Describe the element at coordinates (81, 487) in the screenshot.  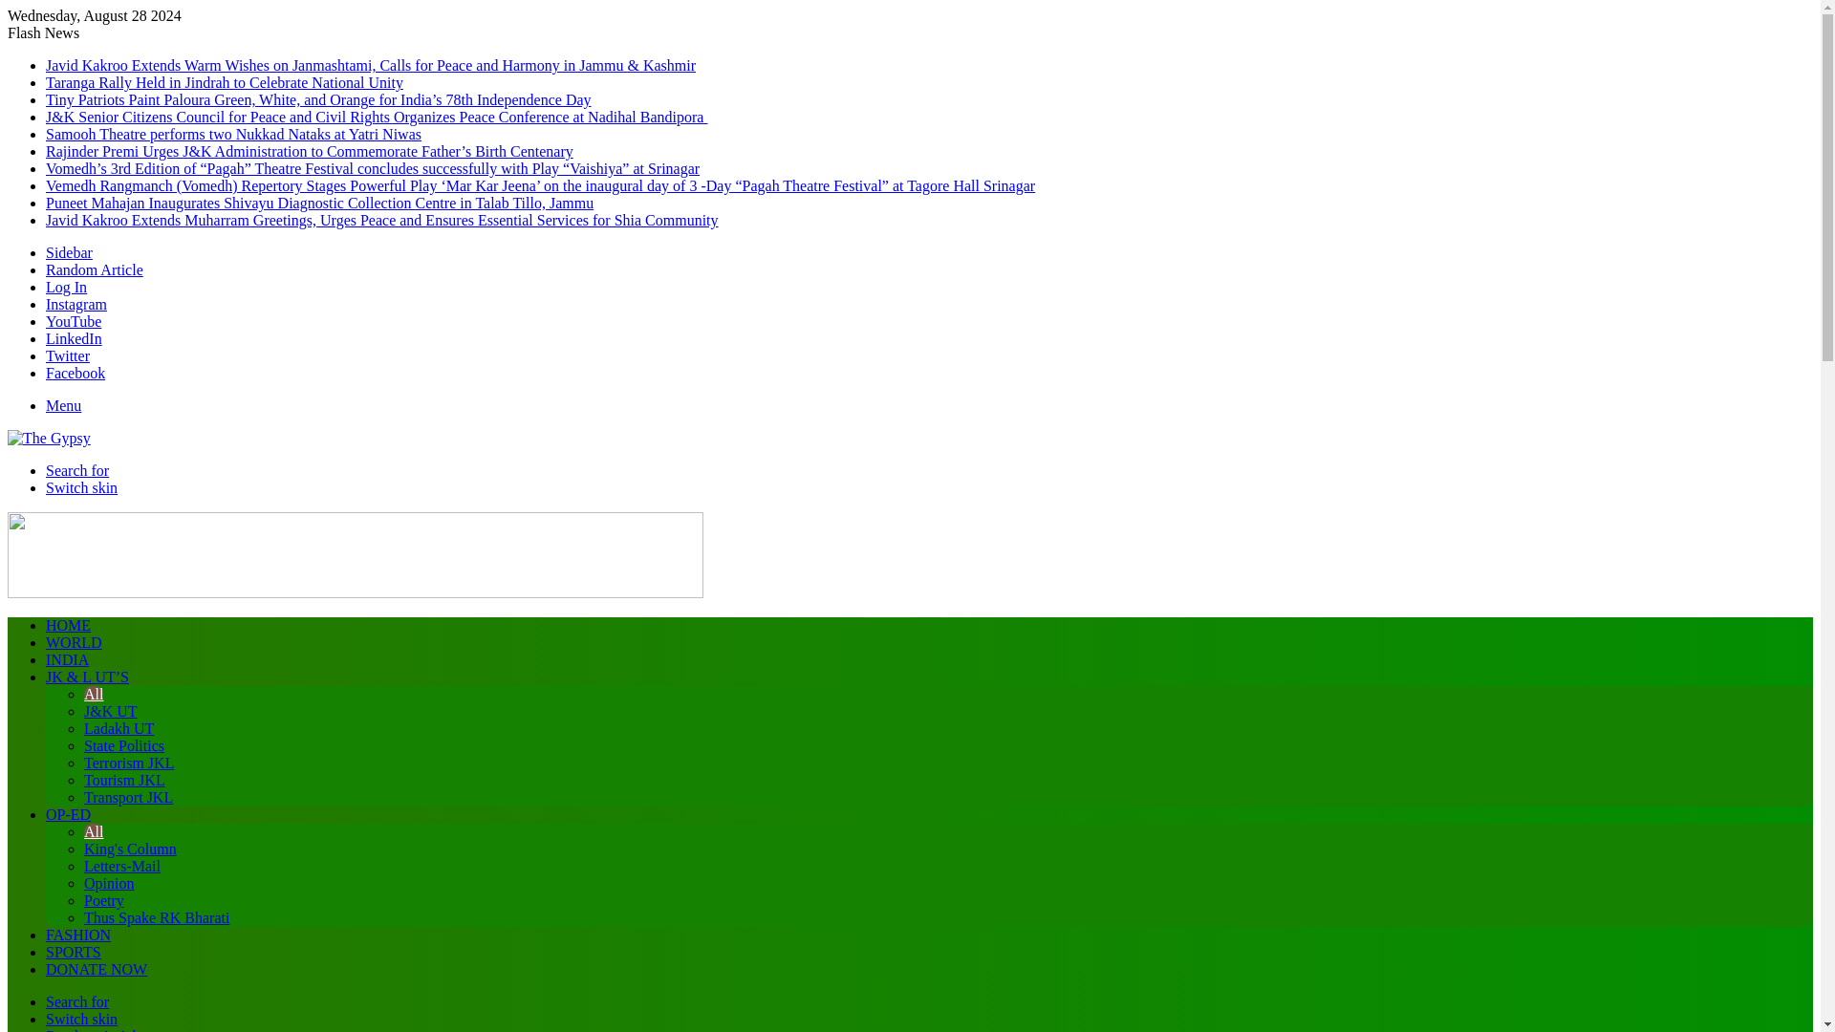
I see `Switch skin` at that location.